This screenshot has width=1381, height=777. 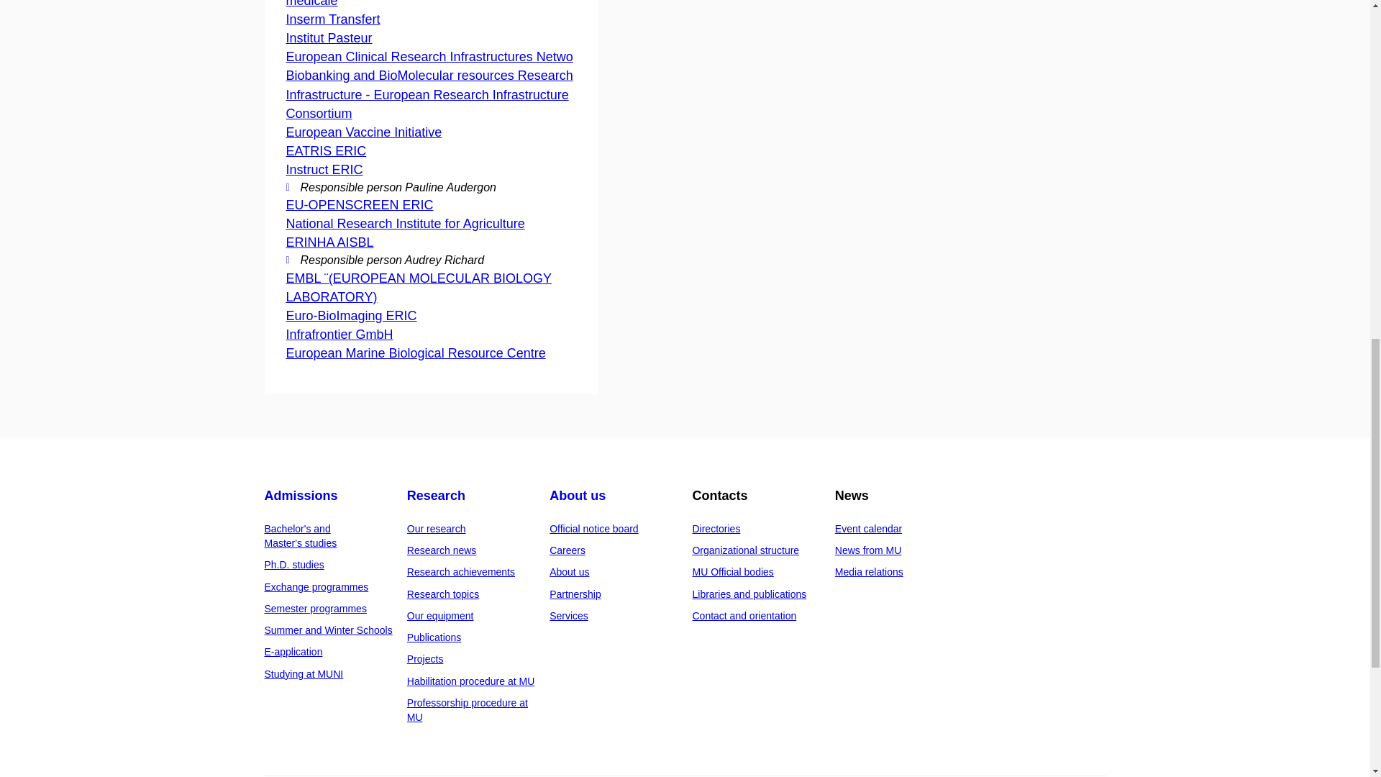 What do you see at coordinates (425, 659) in the screenshot?
I see `Projects` at bounding box center [425, 659].